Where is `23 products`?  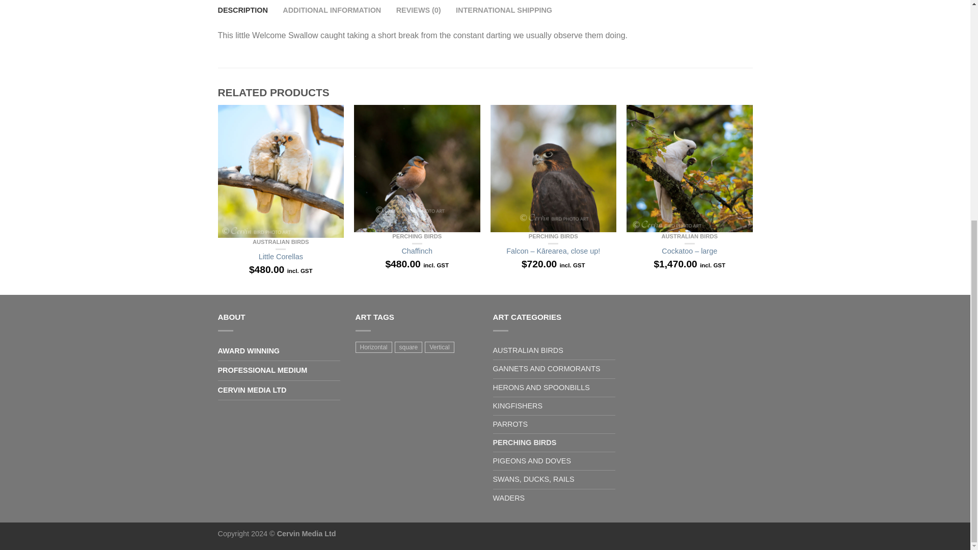 23 products is located at coordinates (409, 347).